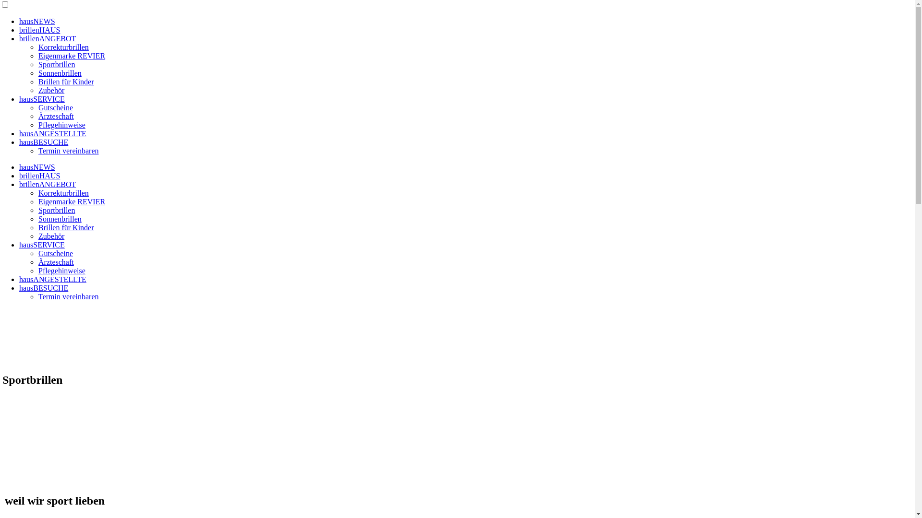 The image size is (922, 518). I want to click on Sportbrillen, so click(57, 210).